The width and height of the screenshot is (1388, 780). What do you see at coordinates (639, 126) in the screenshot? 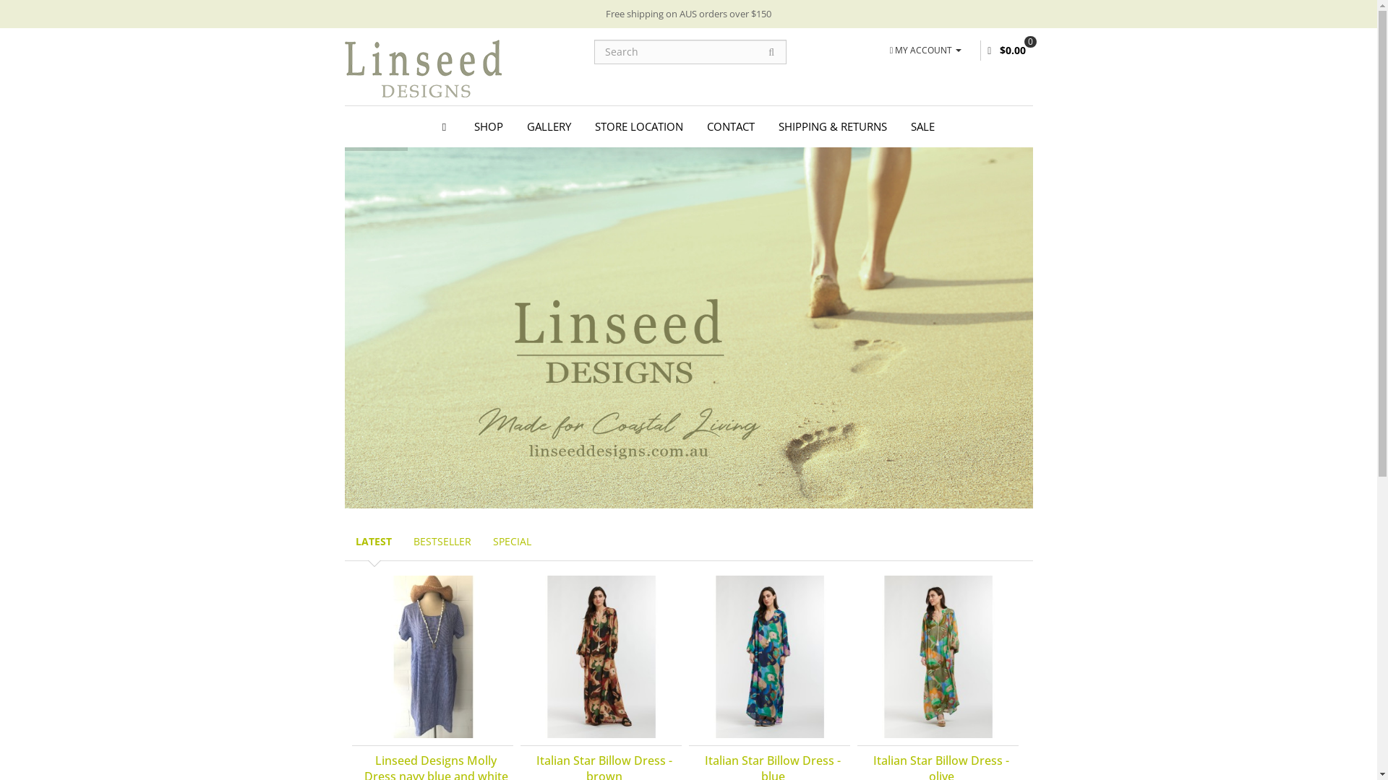
I see `STORE LOCATION` at bounding box center [639, 126].